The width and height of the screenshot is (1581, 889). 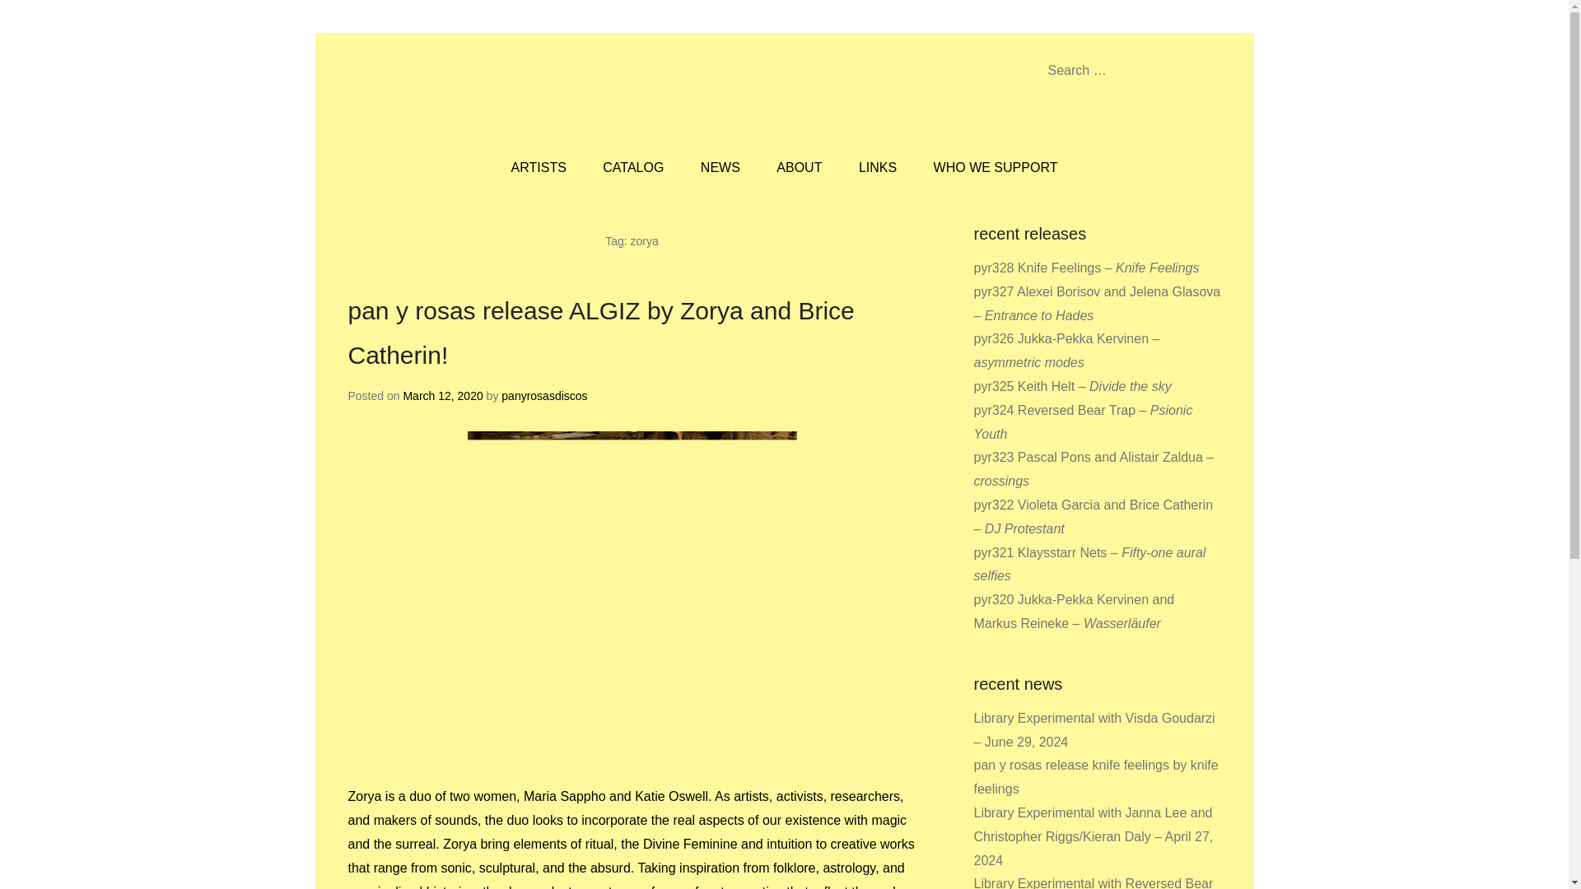 What do you see at coordinates (632, 168) in the screenshot?
I see `CATALOG` at bounding box center [632, 168].